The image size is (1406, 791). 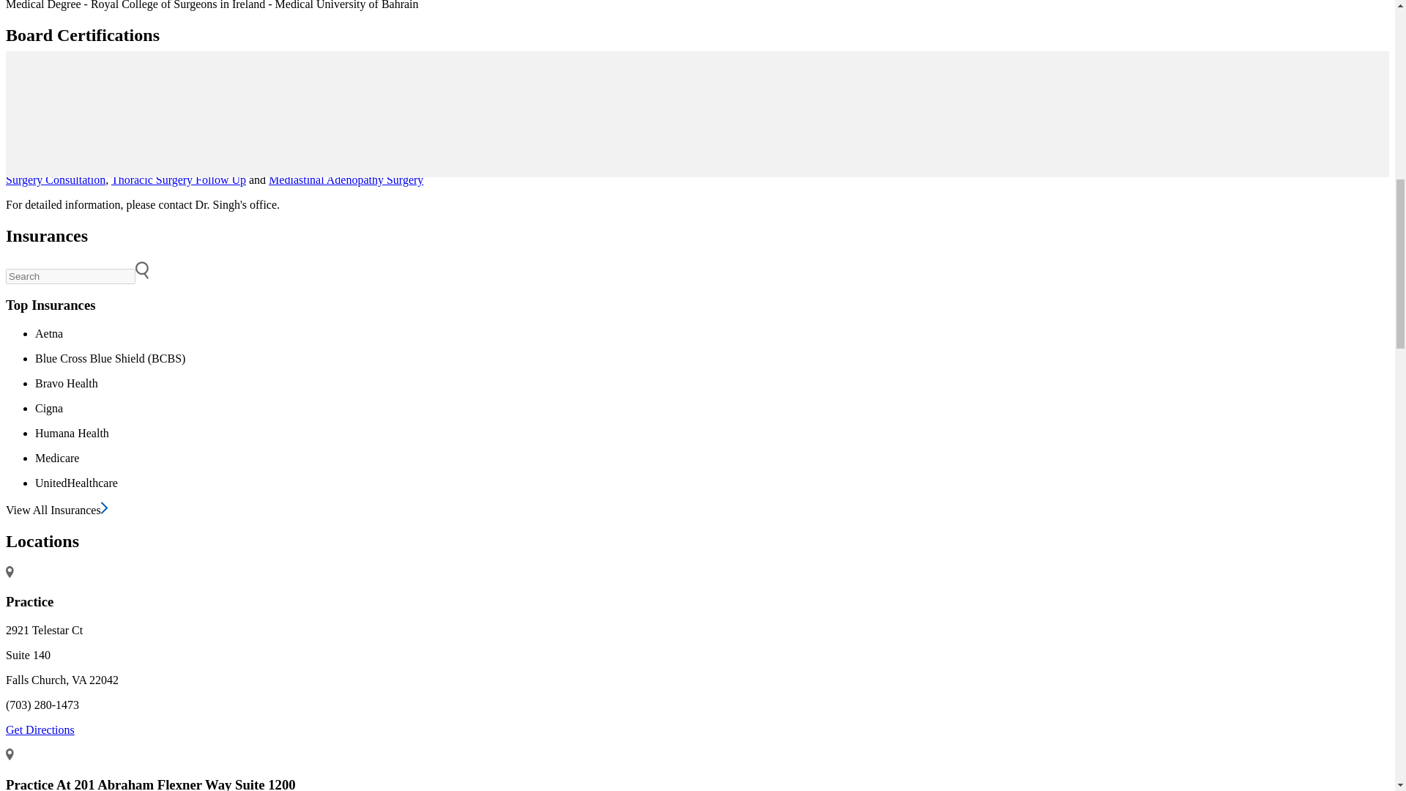 I want to click on Vascular Surgery Follow Up, so click(x=350, y=153).